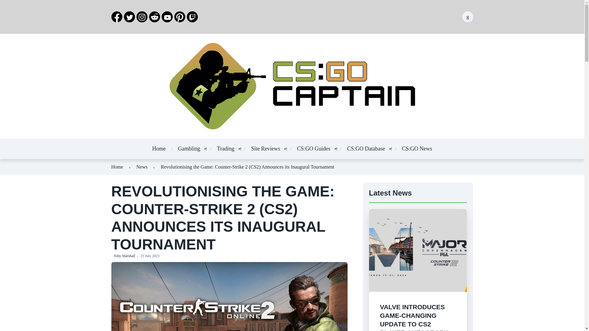  Describe the element at coordinates (266, 148) in the screenshot. I see `Site Reviews` at that location.